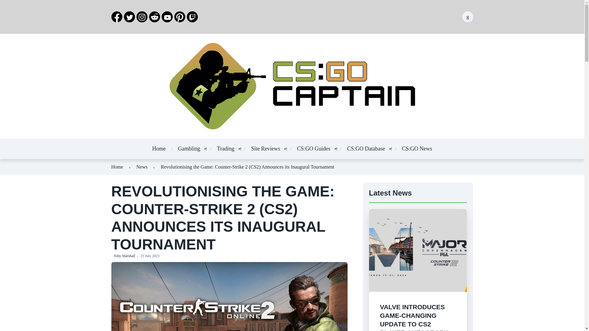  Describe the element at coordinates (266, 148) in the screenshot. I see `Site Reviews` at that location.